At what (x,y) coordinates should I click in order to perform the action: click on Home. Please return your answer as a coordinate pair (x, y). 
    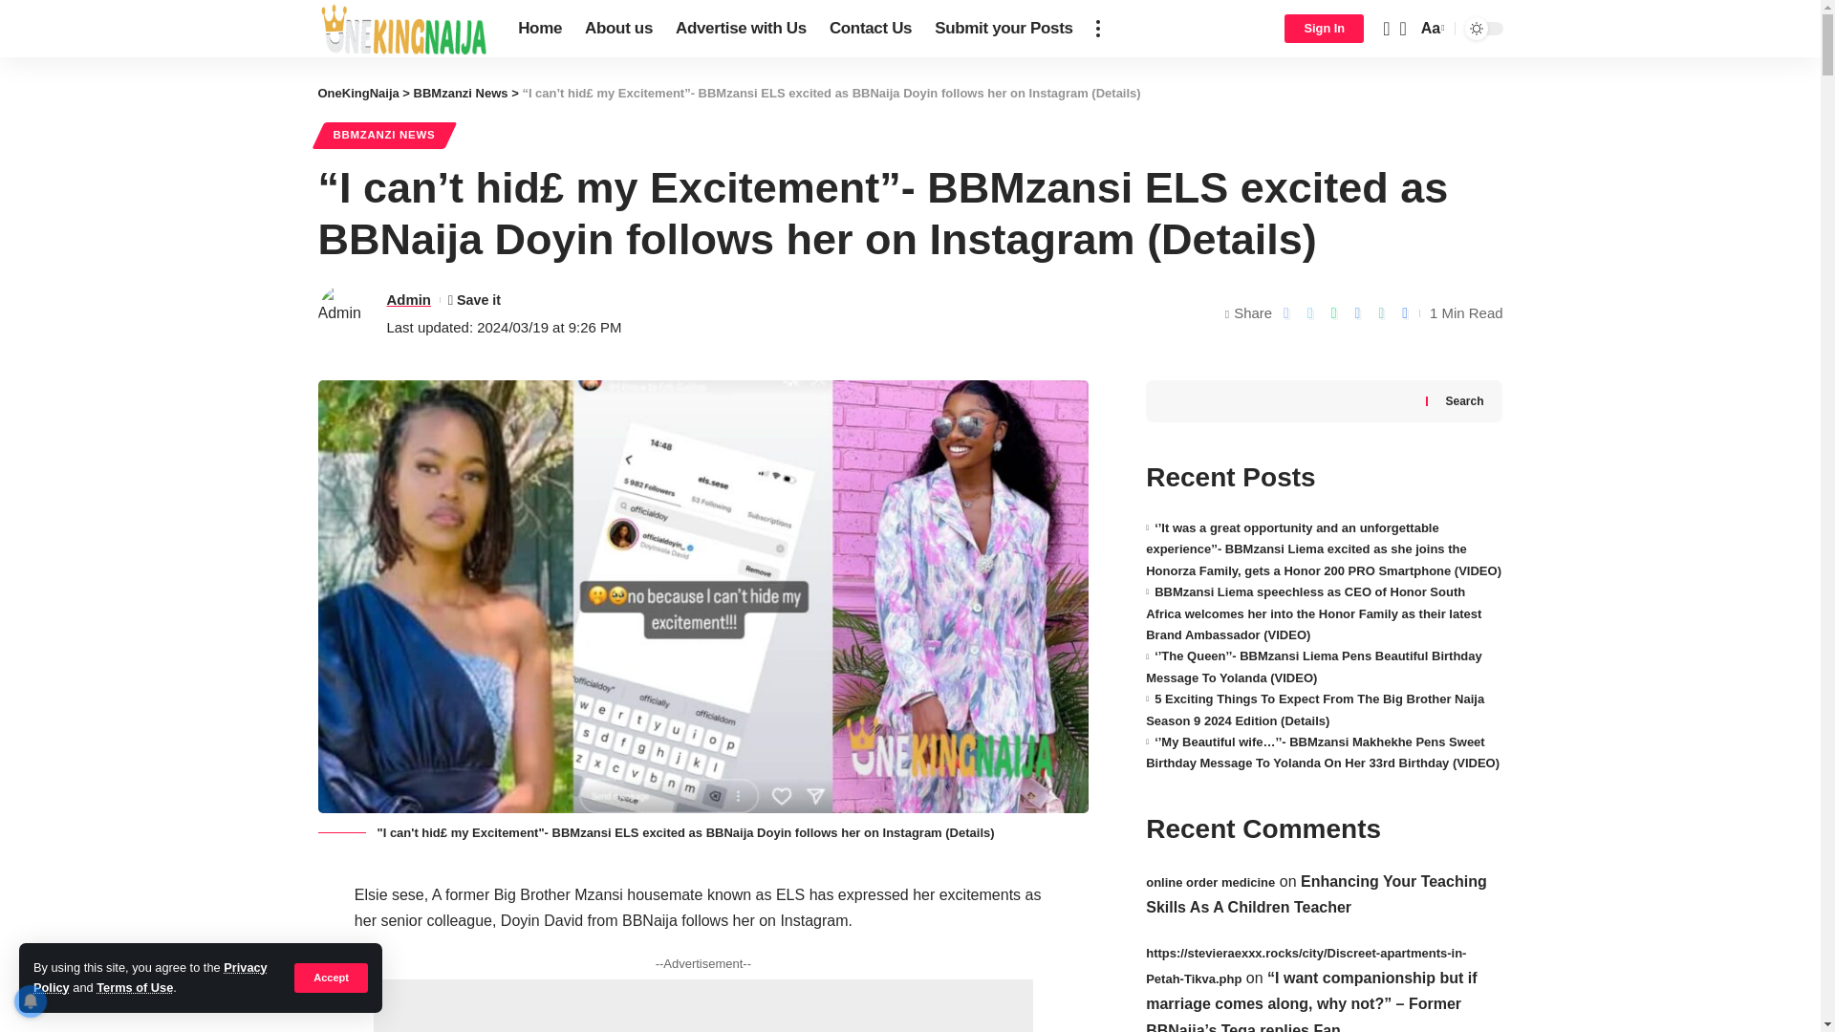
    Looking at the image, I should click on (539, 29).